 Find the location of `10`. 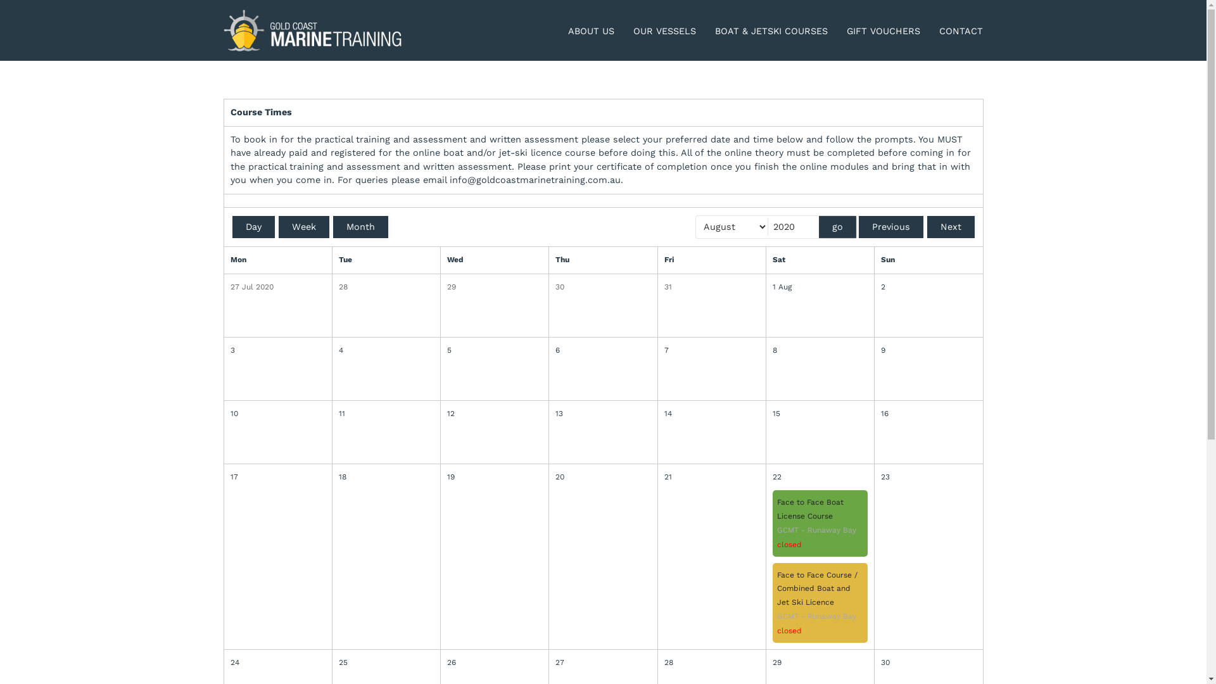

10 is located at coordinates (278, 414).